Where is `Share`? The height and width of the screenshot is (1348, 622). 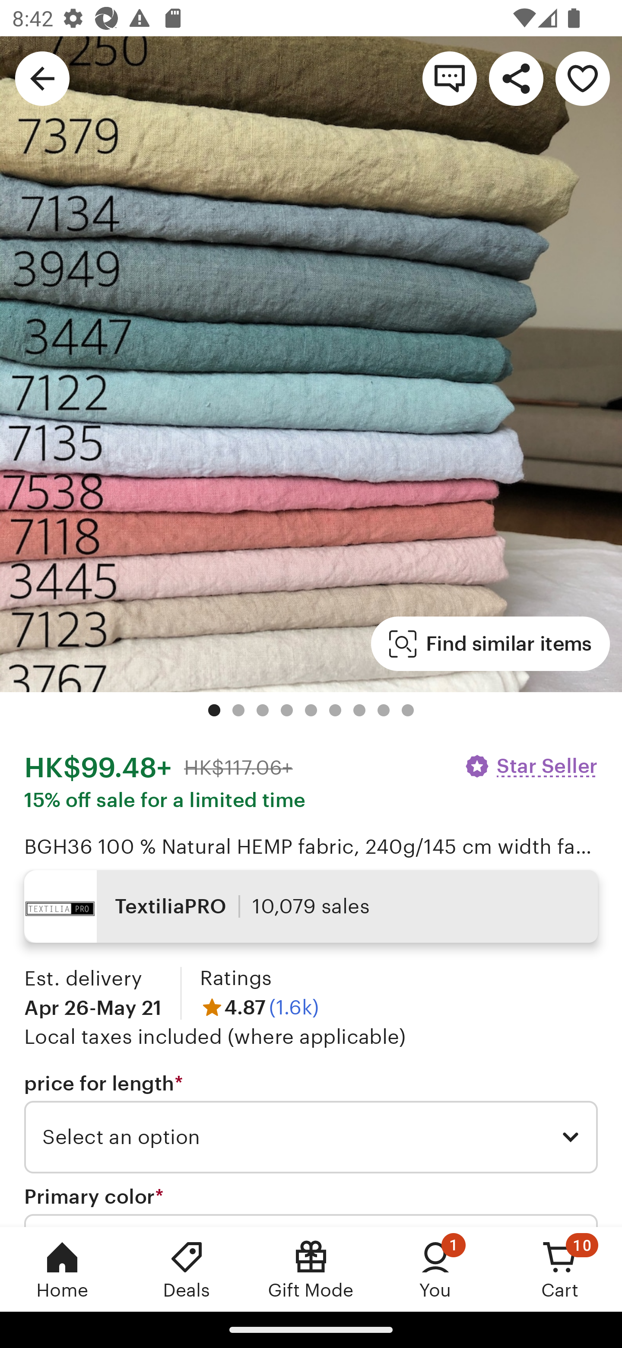
Share is located at coordinates (516, 78).